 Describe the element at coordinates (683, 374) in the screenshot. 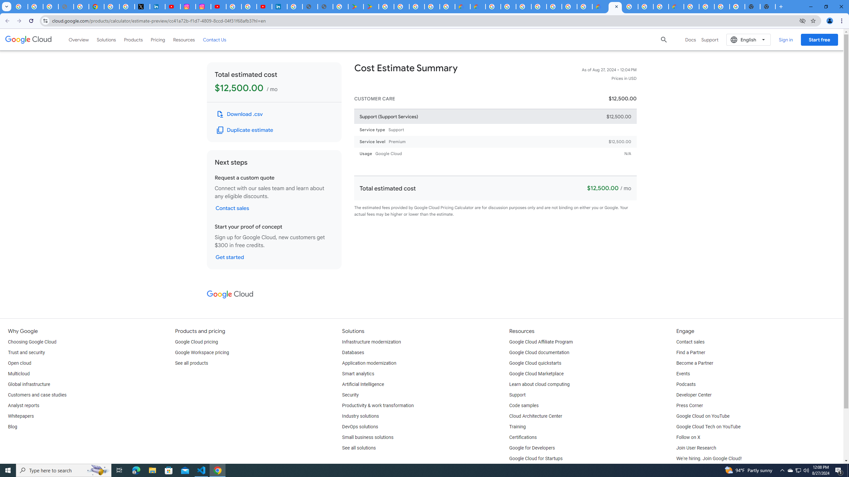

I see `Events` at that location.